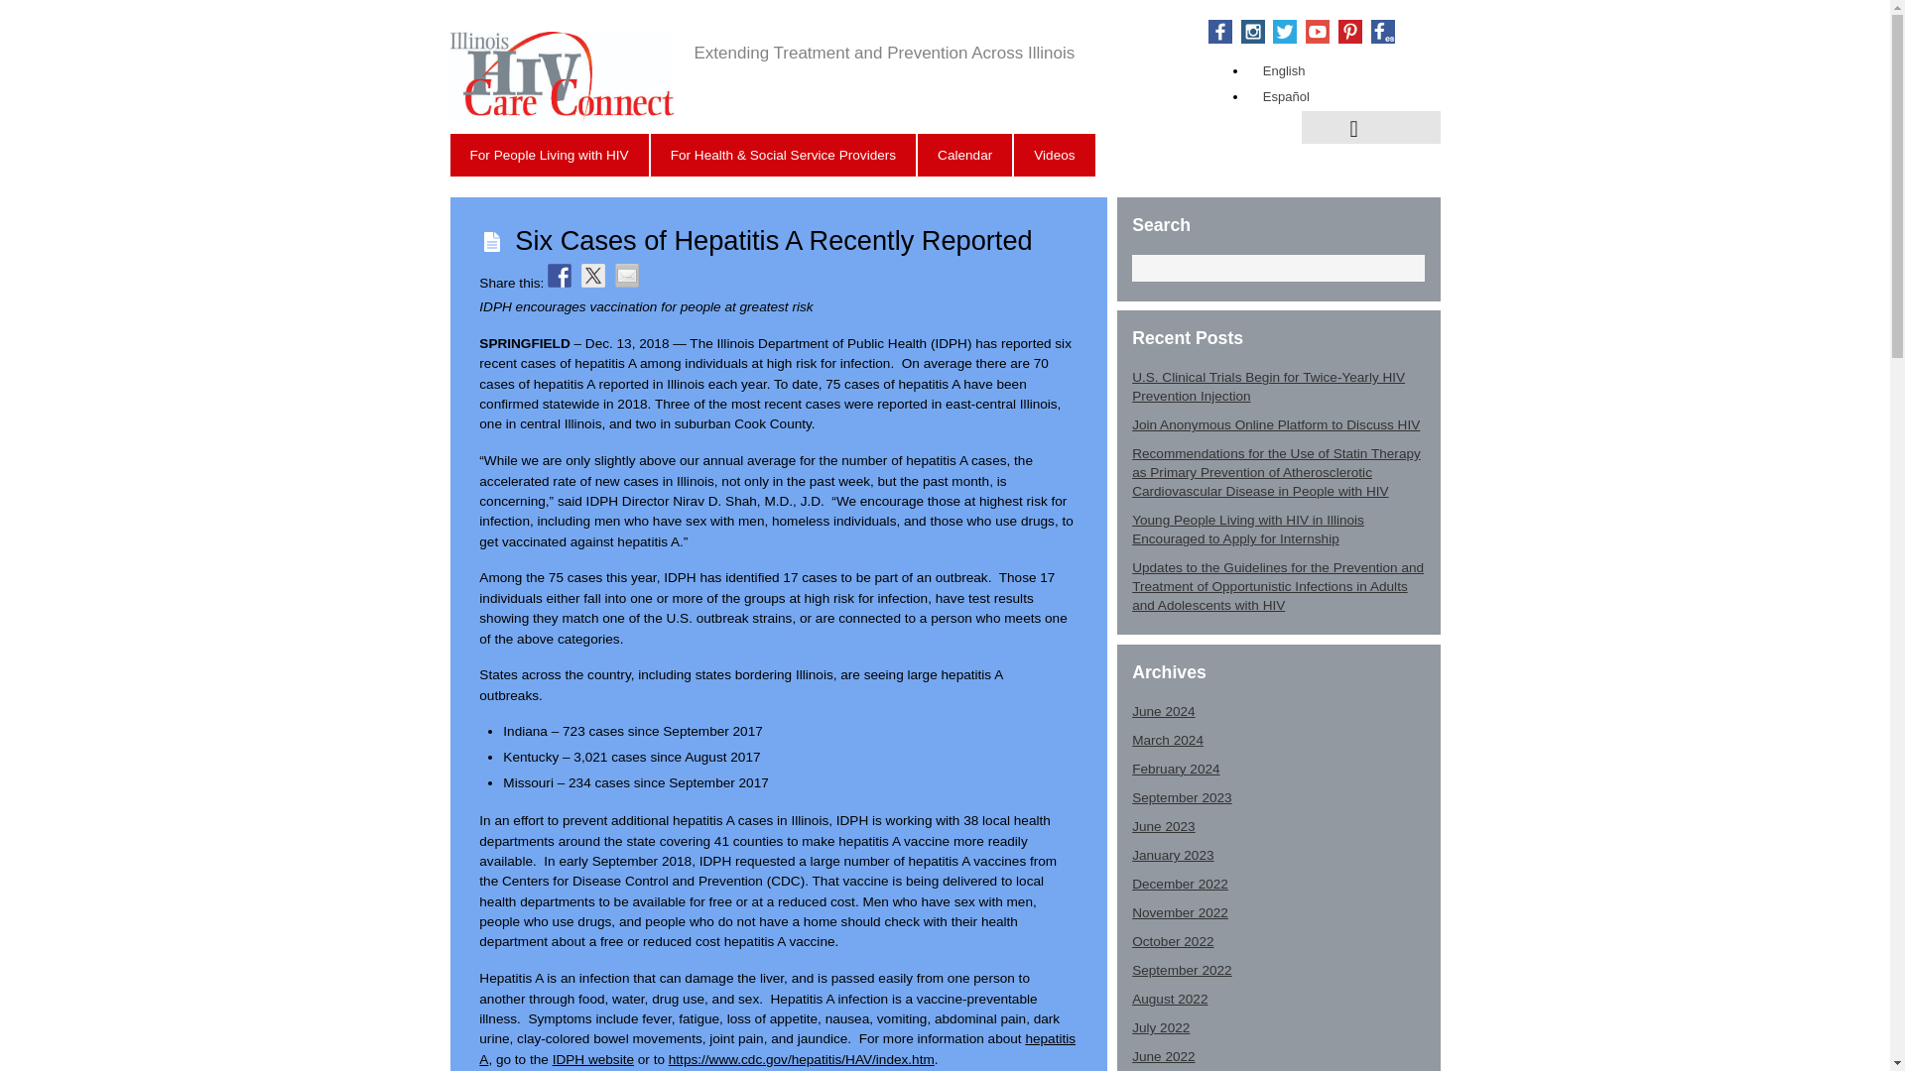 The image size is (1905, 1071). Describe the element at coordinates (593, 276) in the screenshot. I see `Share on Twitter` at that location.